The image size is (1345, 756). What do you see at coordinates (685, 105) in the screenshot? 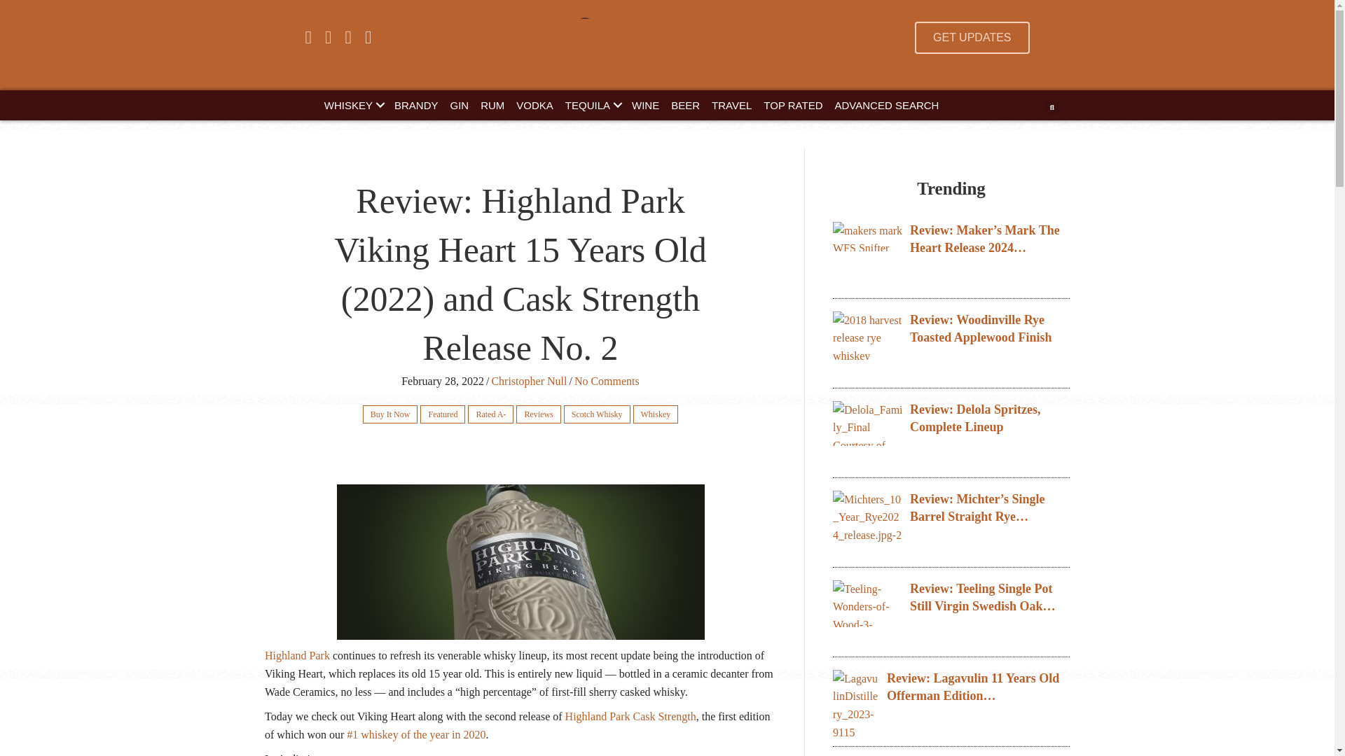
I see `BEER` at bounding box center [685, 105].